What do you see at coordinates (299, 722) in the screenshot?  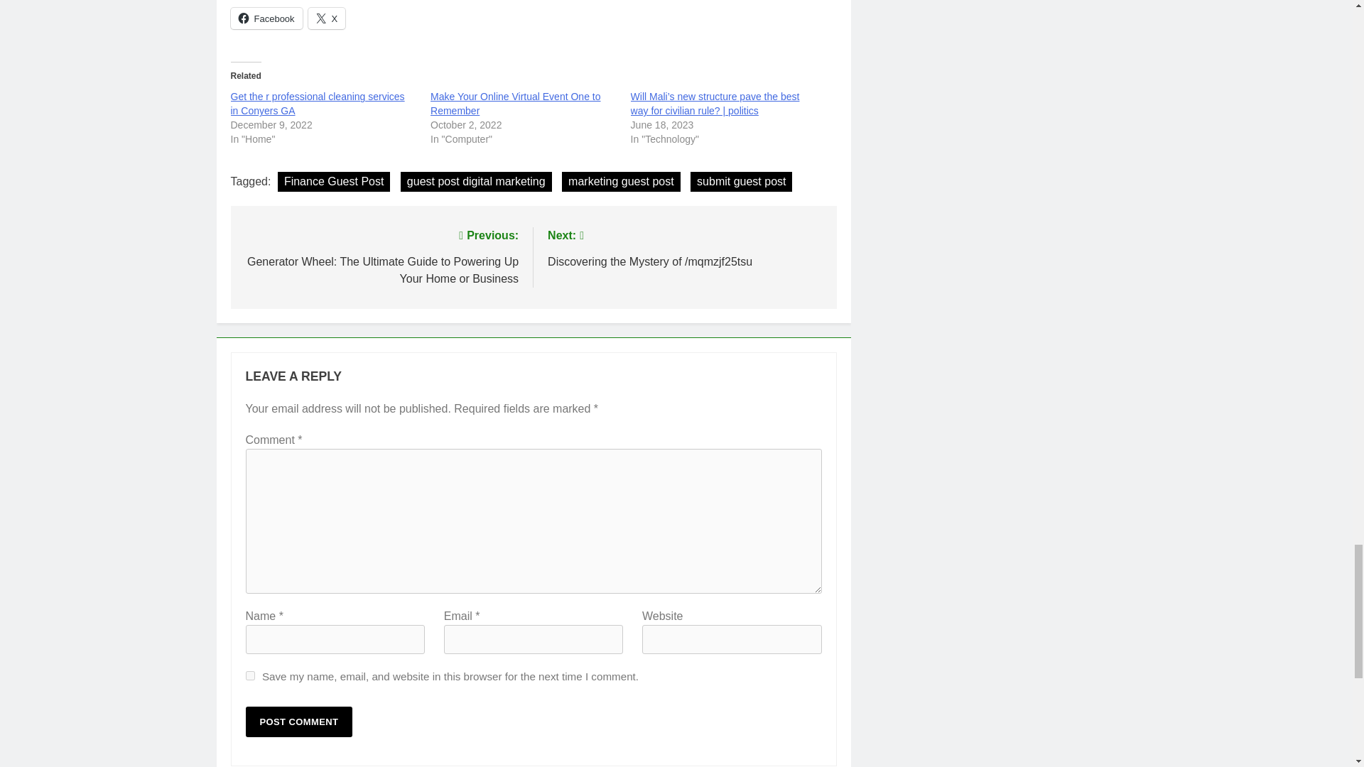 I see `Post Comment` at bounding box center [299, 722].